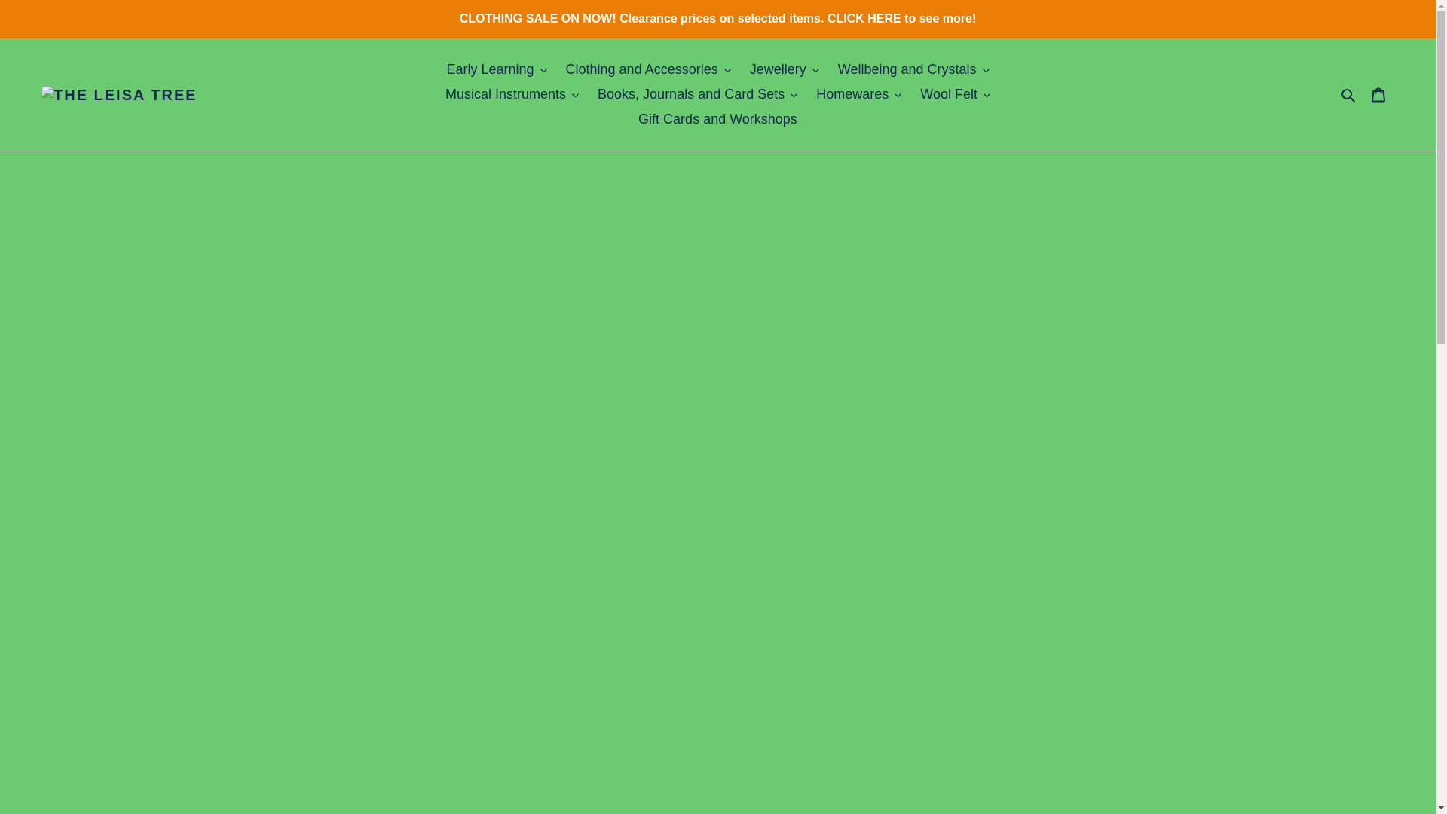 The image size is (1447, 814). Describe the element at coordinates (496, 69) in the screenshot. I see `Early Learning` at that location.